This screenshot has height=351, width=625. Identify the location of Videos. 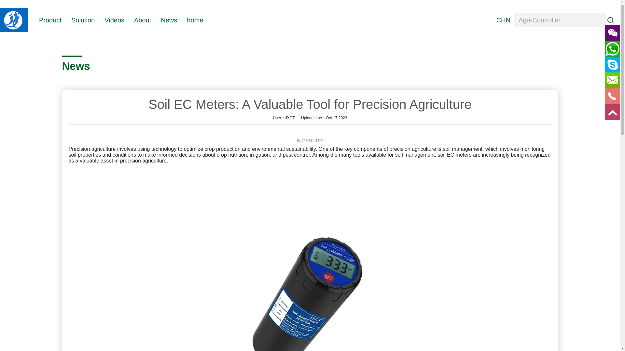
(114, 19).